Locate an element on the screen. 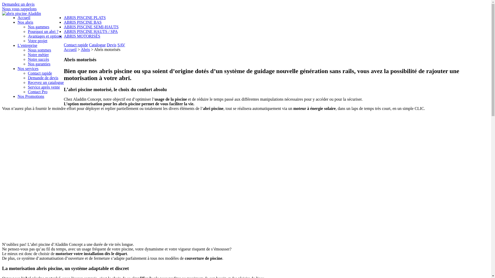  Nous vous rappelons is located at coordinates (19, 9).